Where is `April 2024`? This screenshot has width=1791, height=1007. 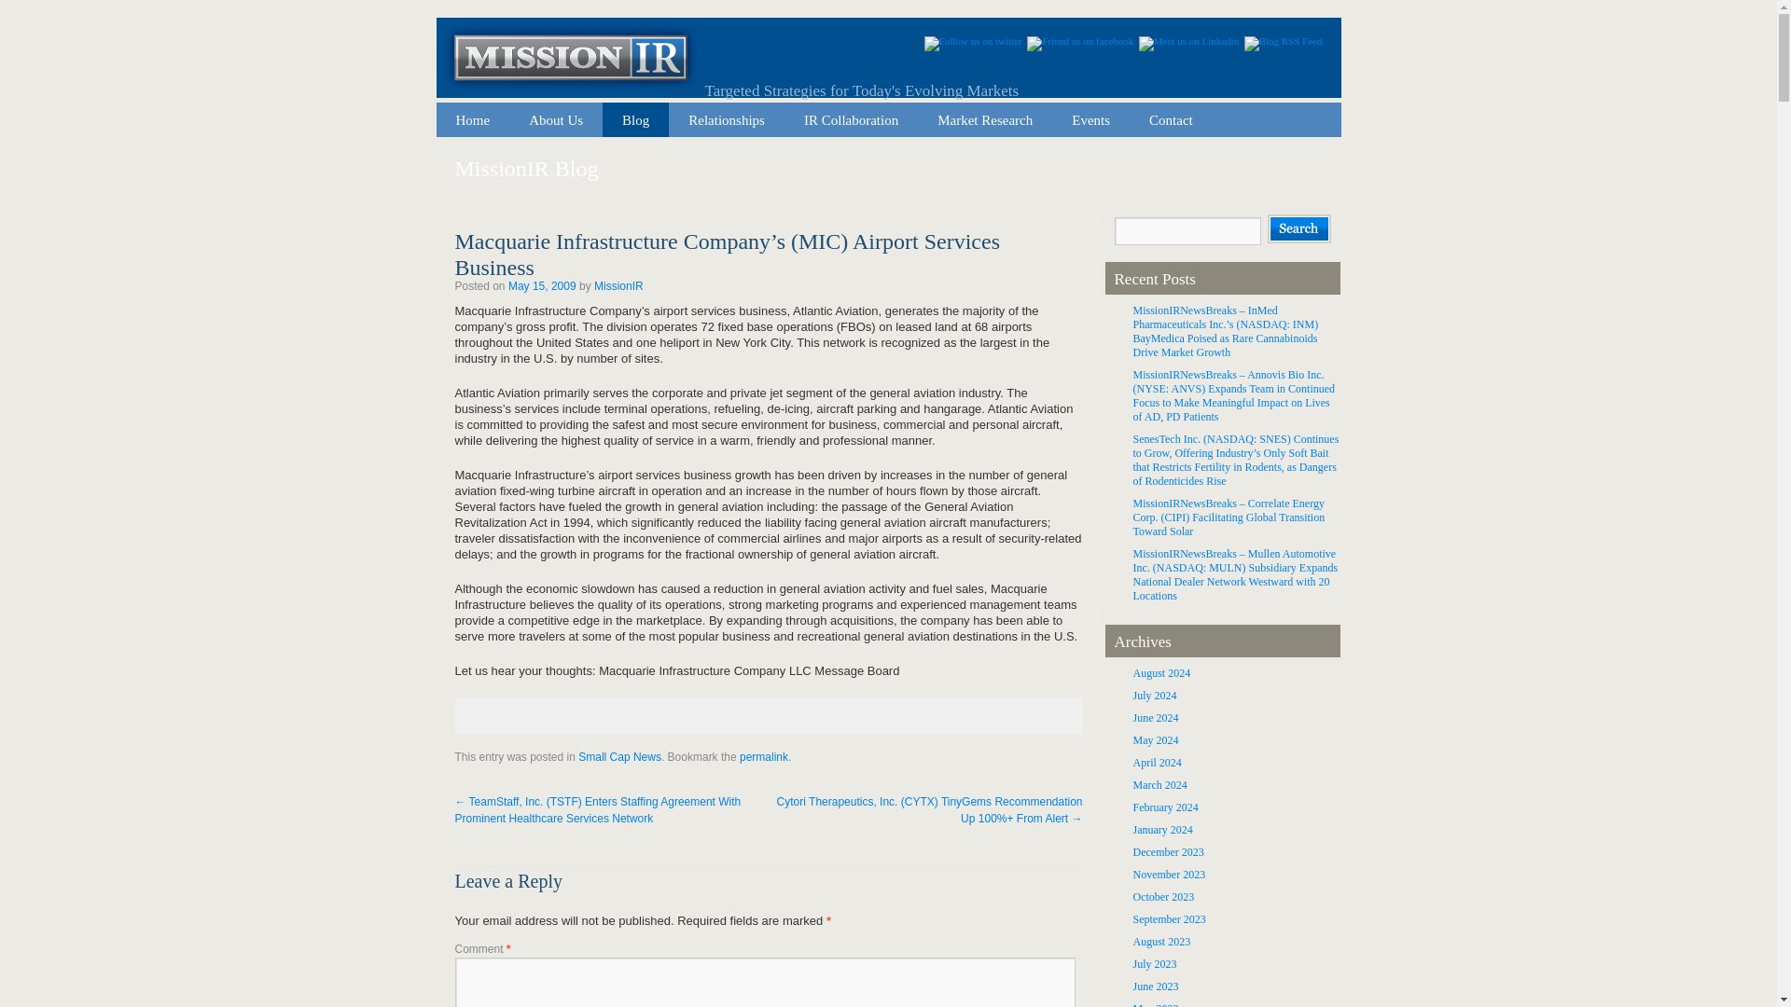 April 2024 is located at coordinates (1156, 763).